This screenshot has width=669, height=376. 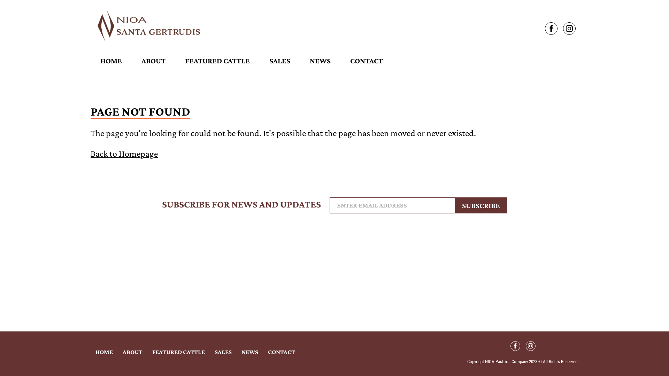 What do you see at coordinates (111, 61) in the screenshot?
I see `HOME` at bounding box center [111, 61].